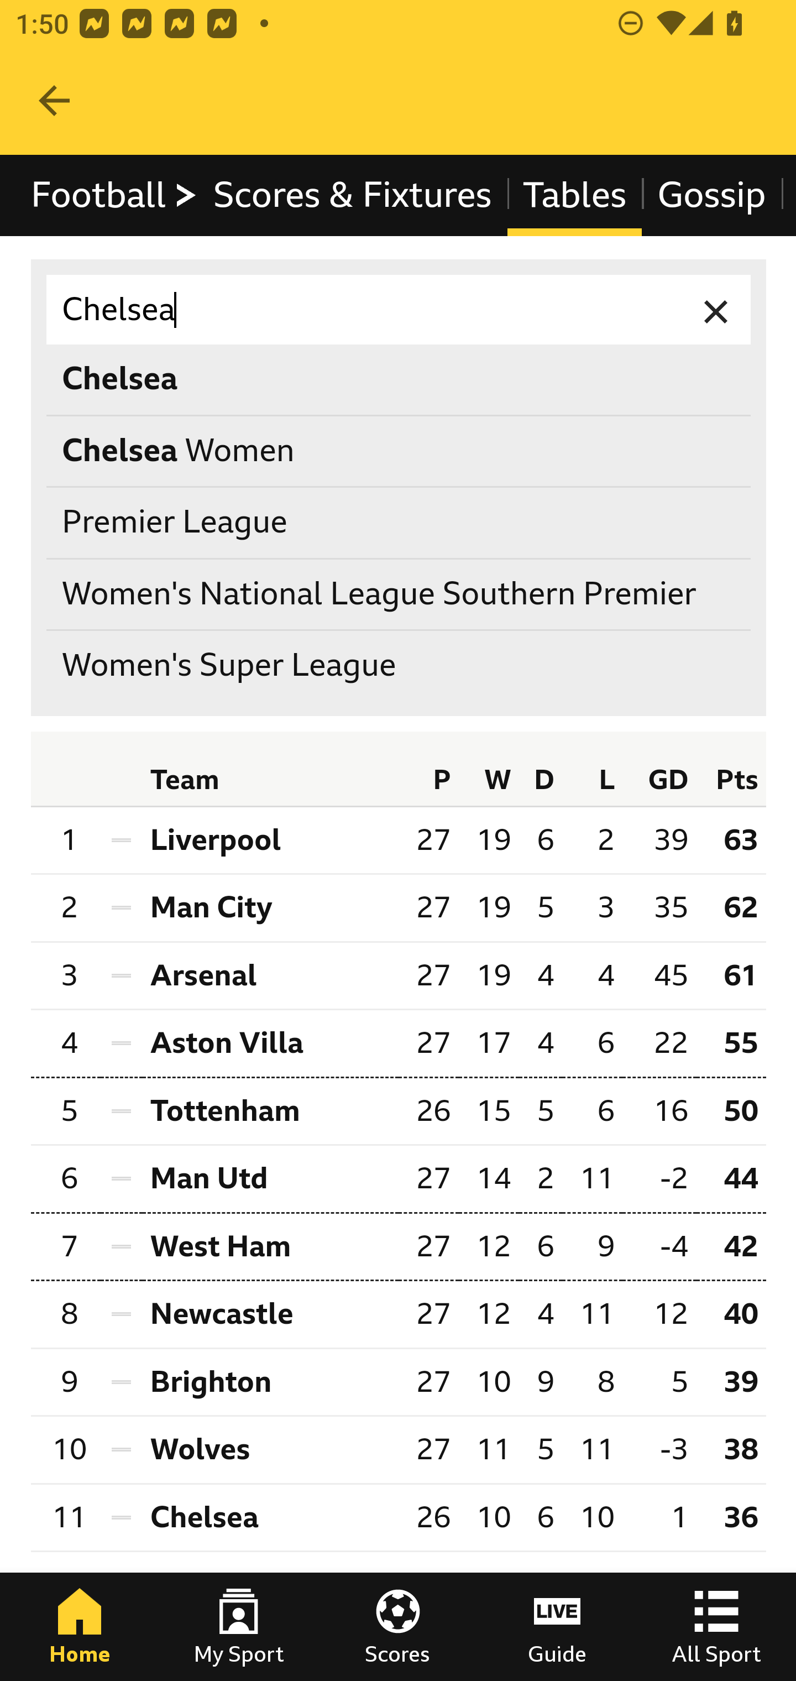  What do you see at coordinates (115, 195) in the screenshot?
I see `Football ` at bounding box center [115, 195].